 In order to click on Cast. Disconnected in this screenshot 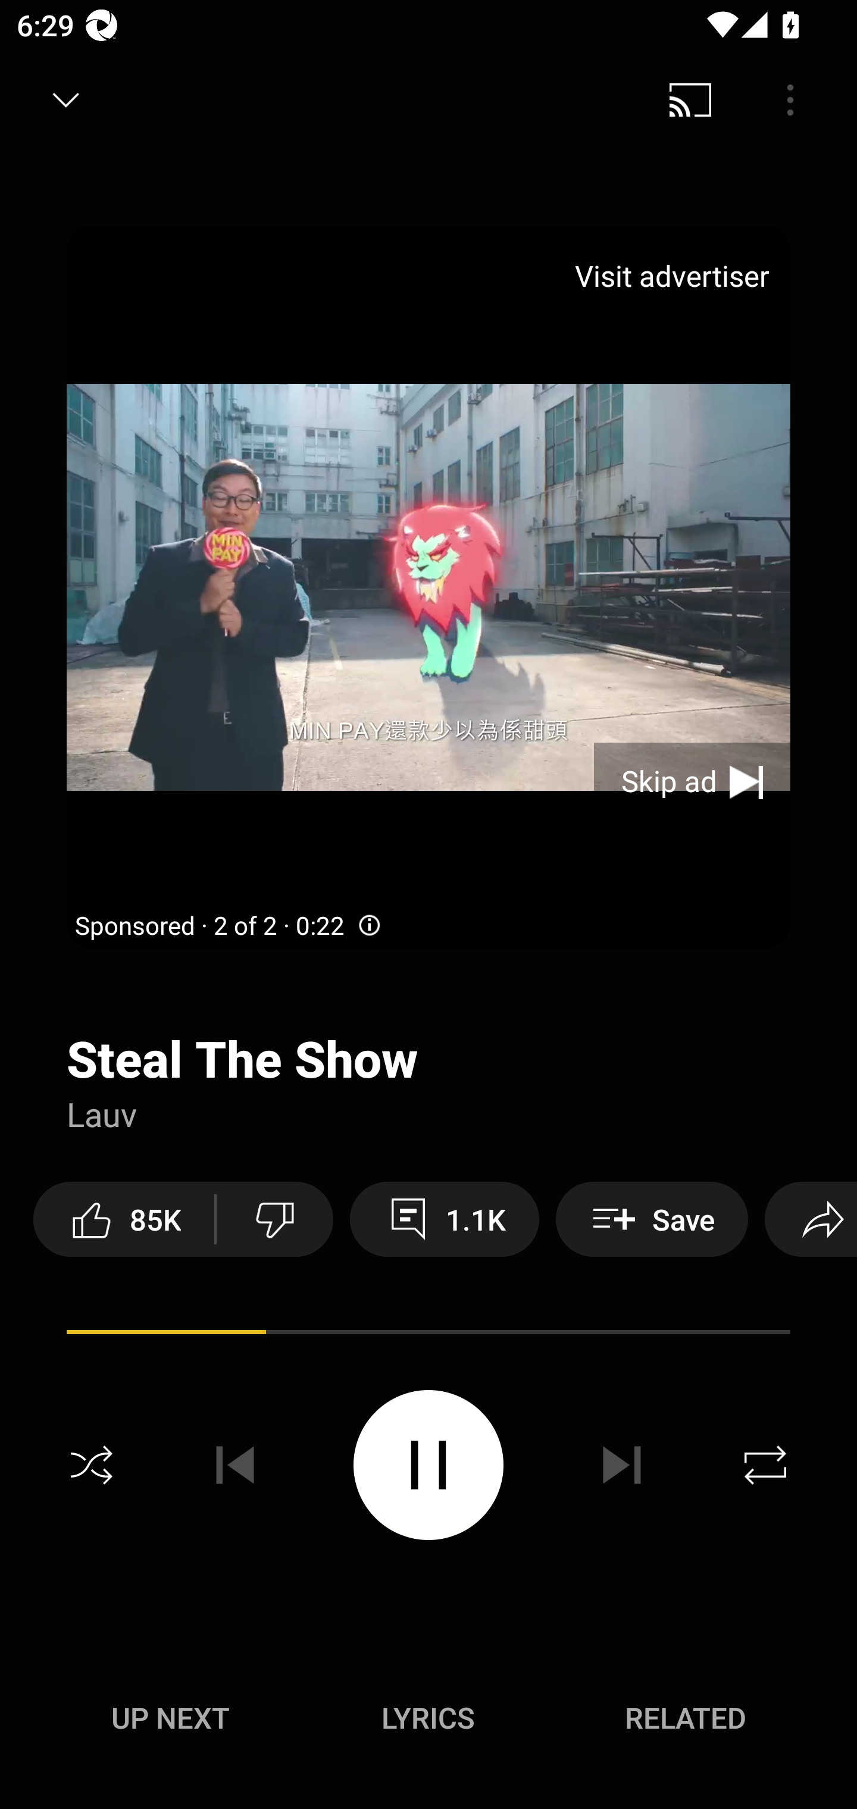, I will do `click(690, 100)`.